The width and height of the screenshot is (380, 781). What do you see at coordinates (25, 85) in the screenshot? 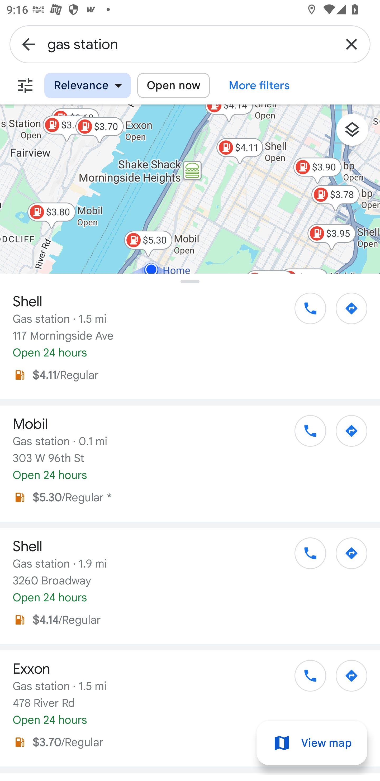
I see `More filters` at bounding box center [25, 85].